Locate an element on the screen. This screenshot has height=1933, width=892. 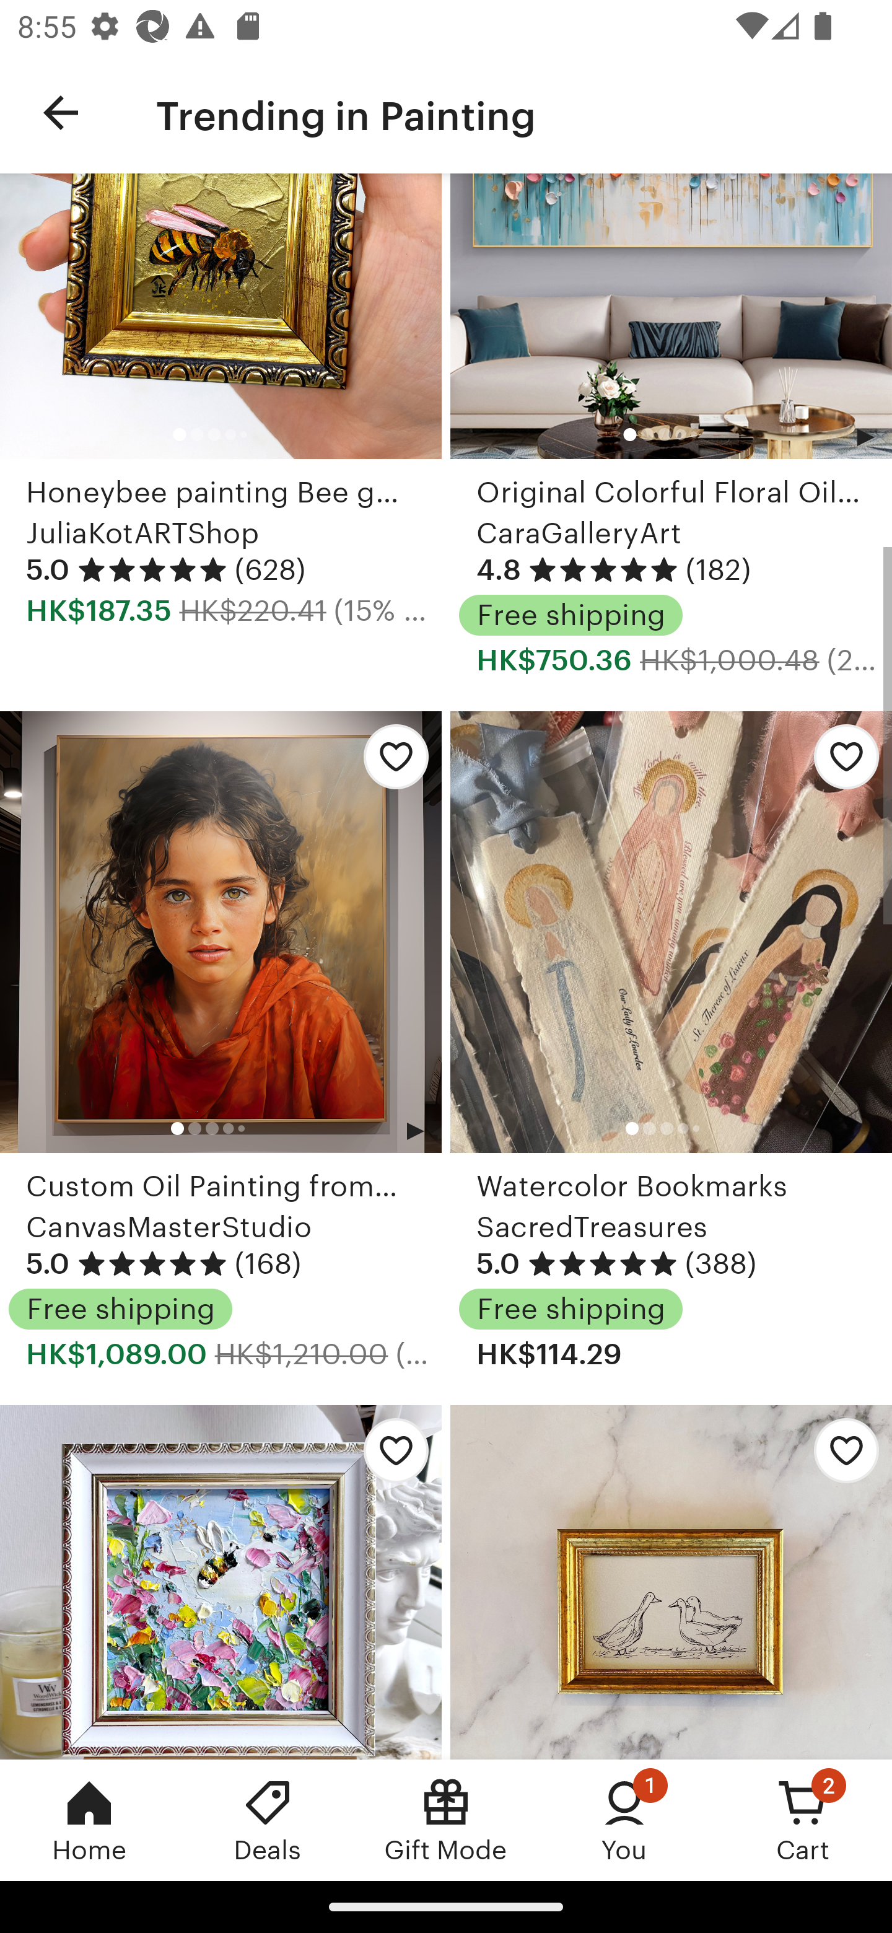
Add Watercolor Bookmarks to favorites is located at coordinates (840, 763).